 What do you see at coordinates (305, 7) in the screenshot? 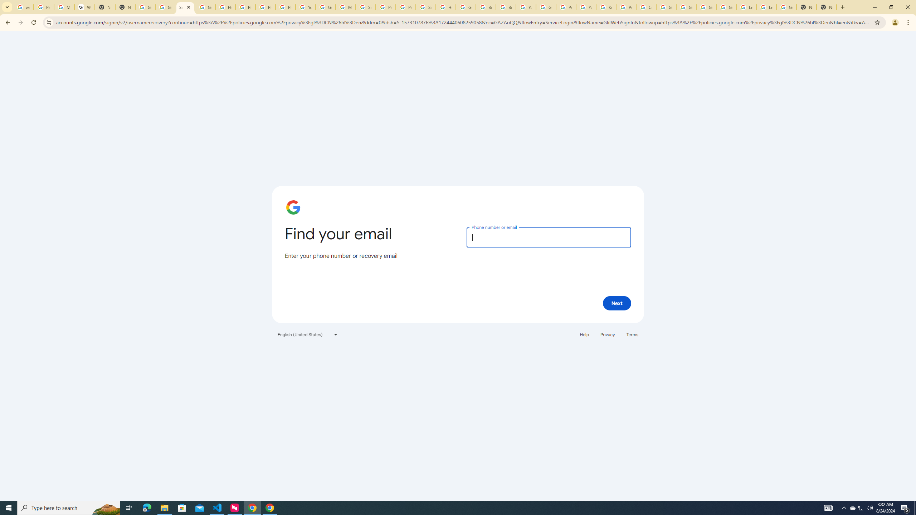
I see `YouTube` at bounding box center [305, 7].